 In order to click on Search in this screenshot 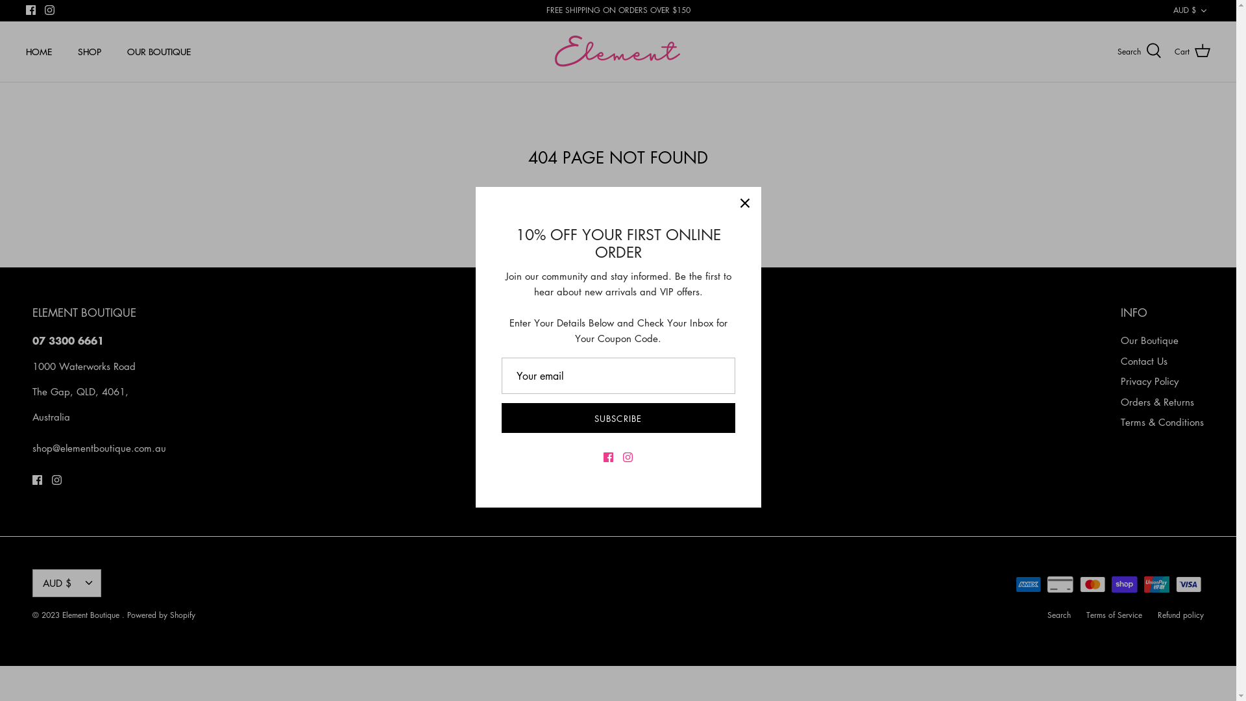, I will do `click(1059, 615)`.